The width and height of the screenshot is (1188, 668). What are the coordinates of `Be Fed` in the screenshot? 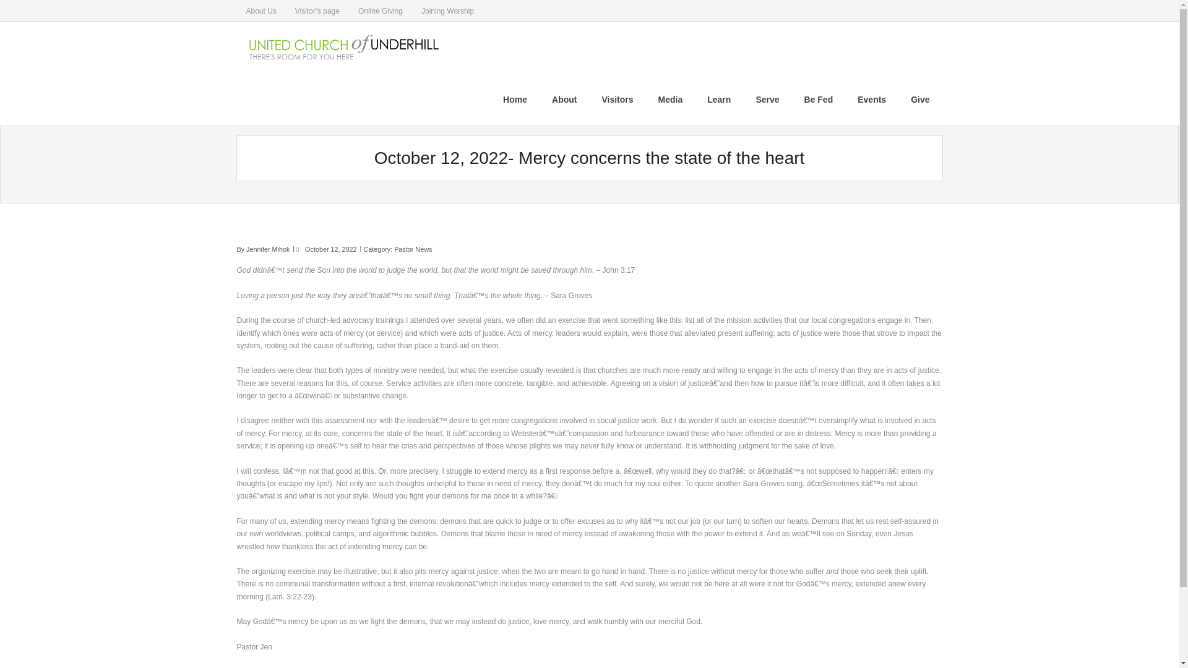 It's located at (819, 99).